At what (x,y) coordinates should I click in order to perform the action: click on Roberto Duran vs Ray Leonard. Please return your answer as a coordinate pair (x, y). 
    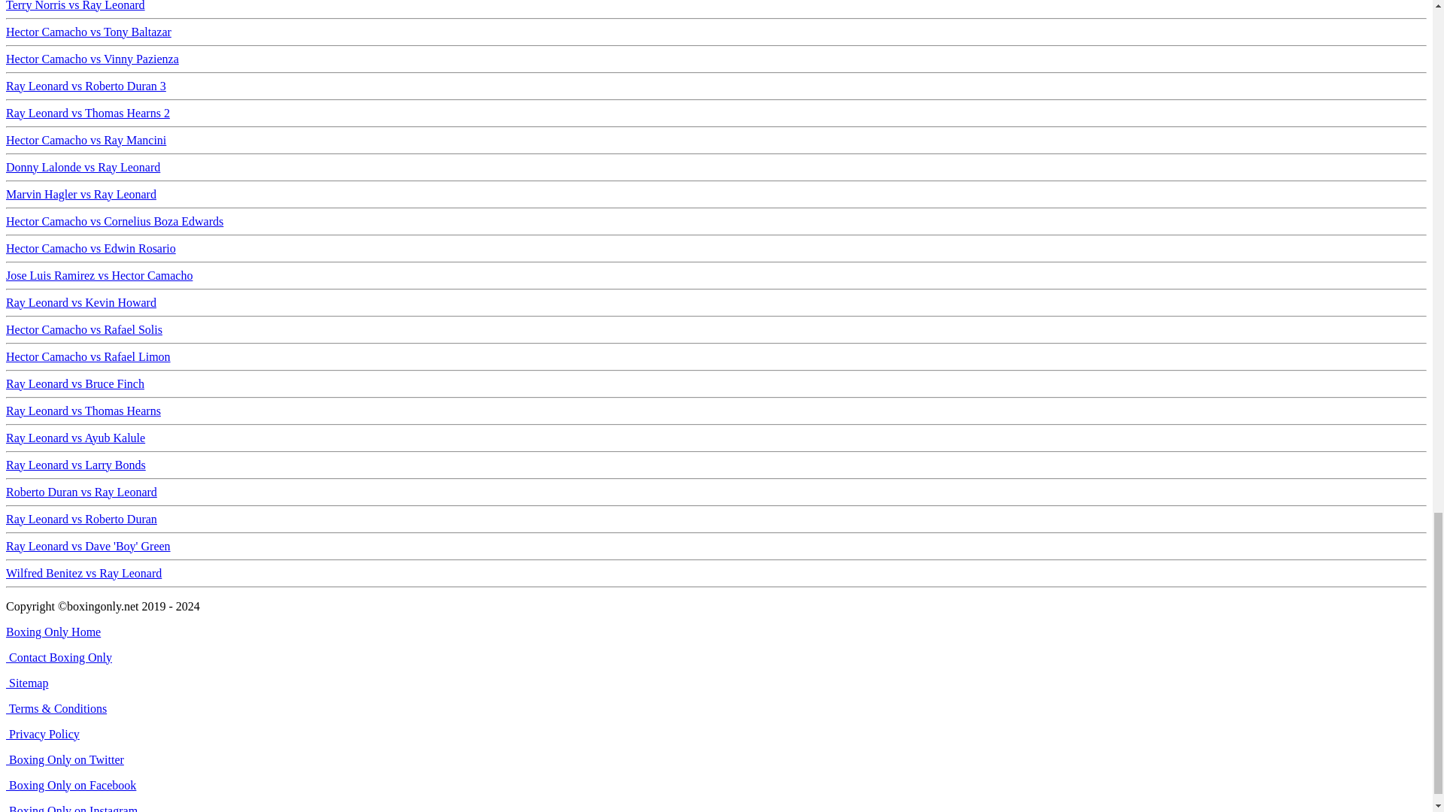
    Looking at the image, I should click on (81, 492).